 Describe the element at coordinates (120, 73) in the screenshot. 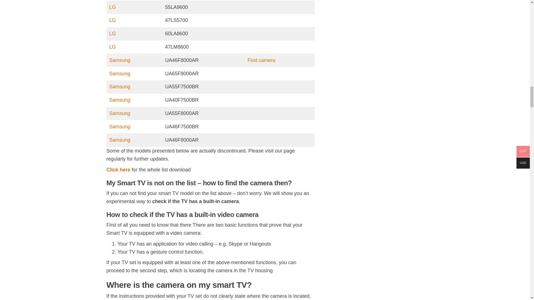

I see `Samsung` at that location.